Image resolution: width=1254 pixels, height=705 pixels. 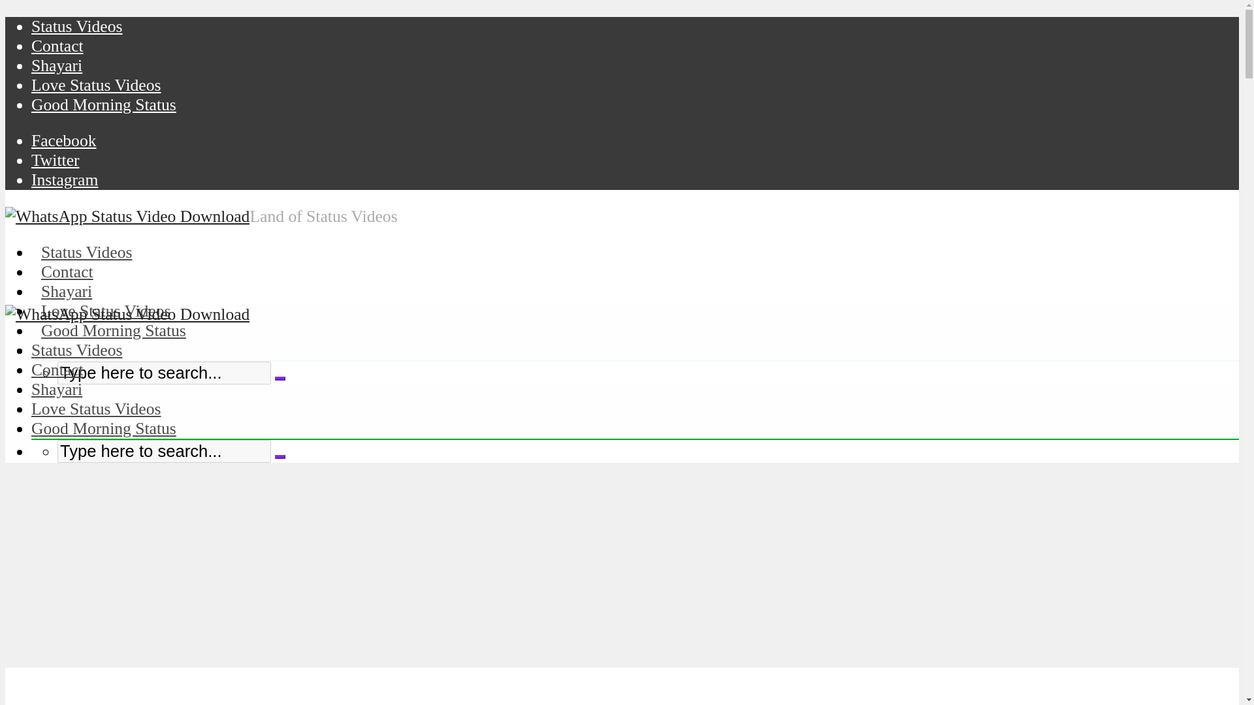 I want to click on Love Status Videos, so click(x=95, y=409).